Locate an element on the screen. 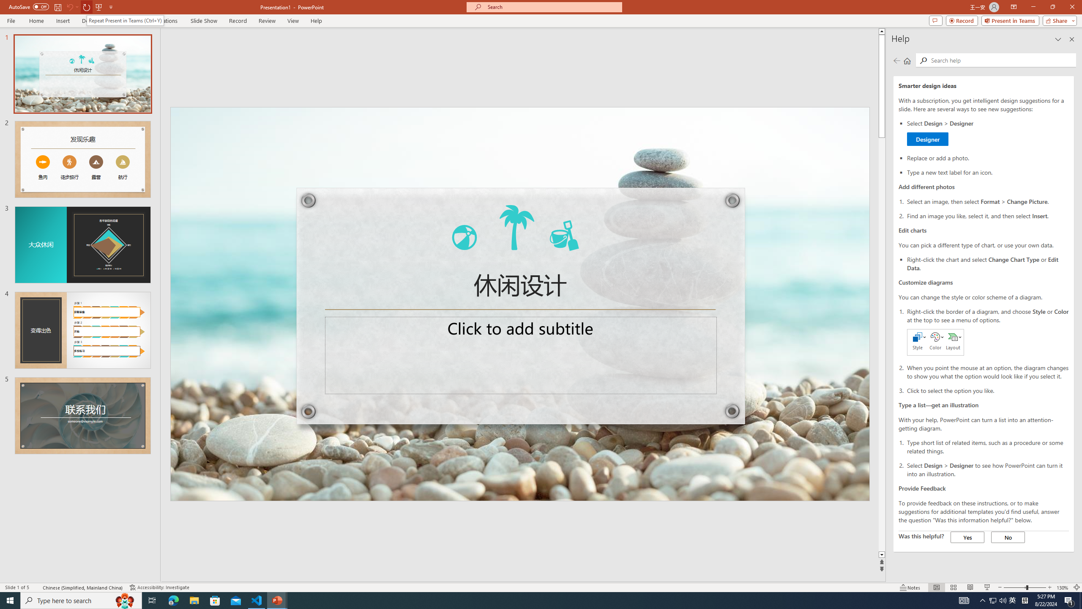 This screenshot has height=609, width=1082. Close pane is located at coordinates (541, 587).